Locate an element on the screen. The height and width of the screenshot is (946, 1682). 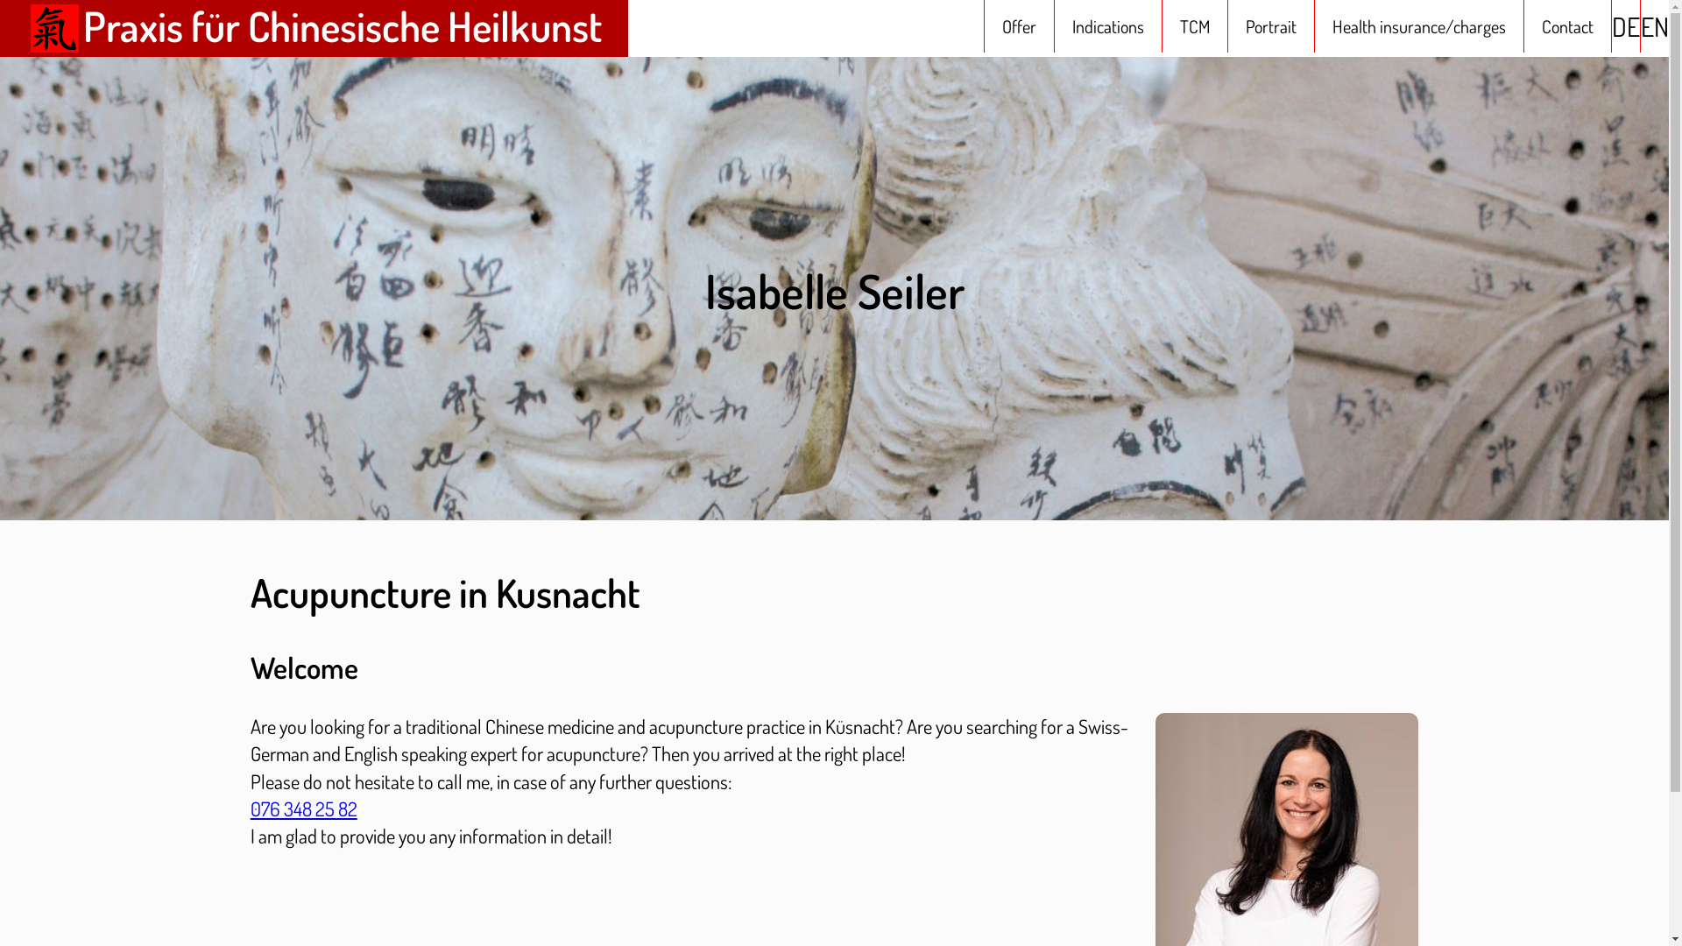
Contact is located at coordinates (1568, 26).